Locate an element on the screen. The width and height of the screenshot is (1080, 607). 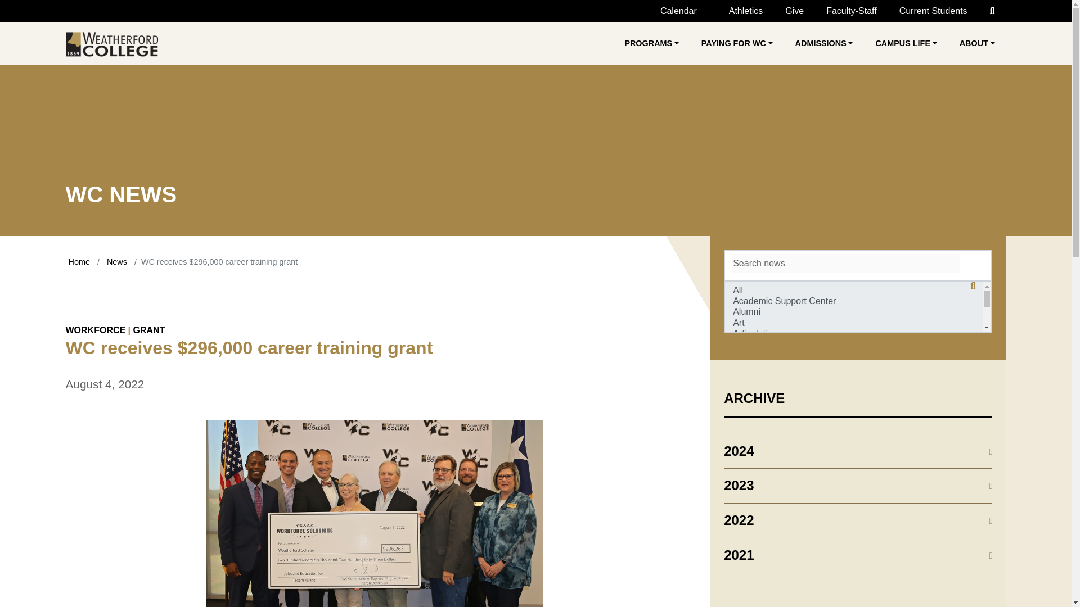
ABOUT is located at coordinates (977, 44).